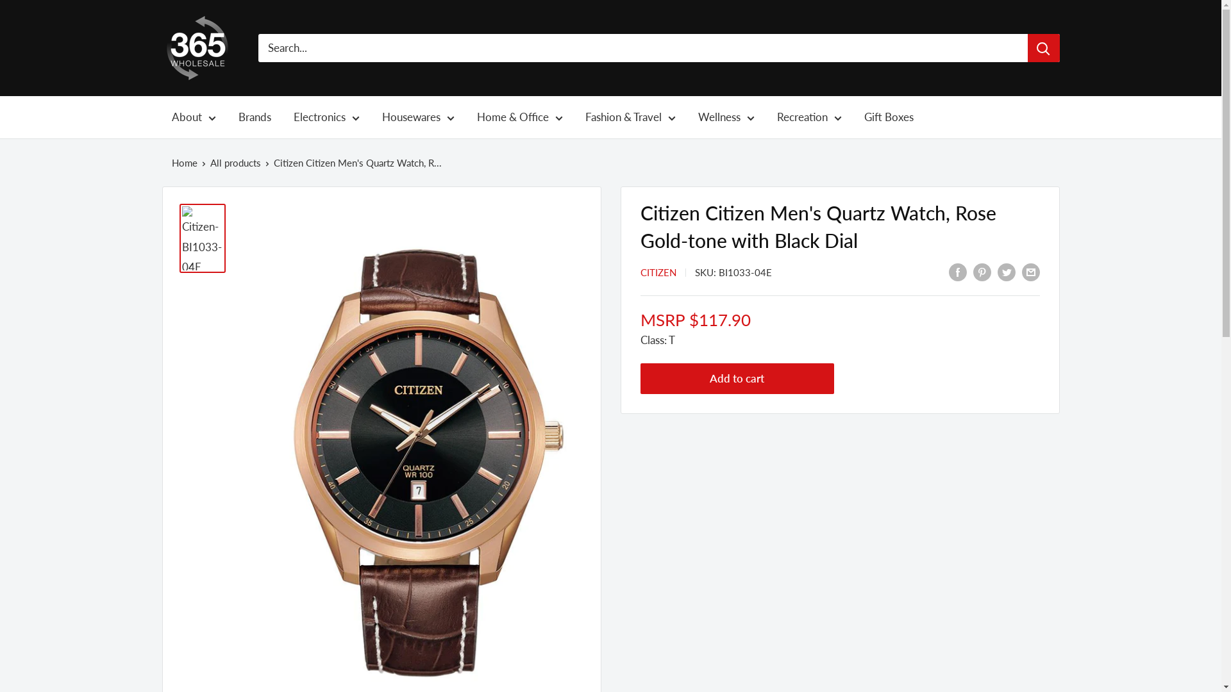 The height and width of the screenshot is (692, 1231). Describe the element at coordinates (809, 117) in the screenshot. I see `Recreation` at that location.